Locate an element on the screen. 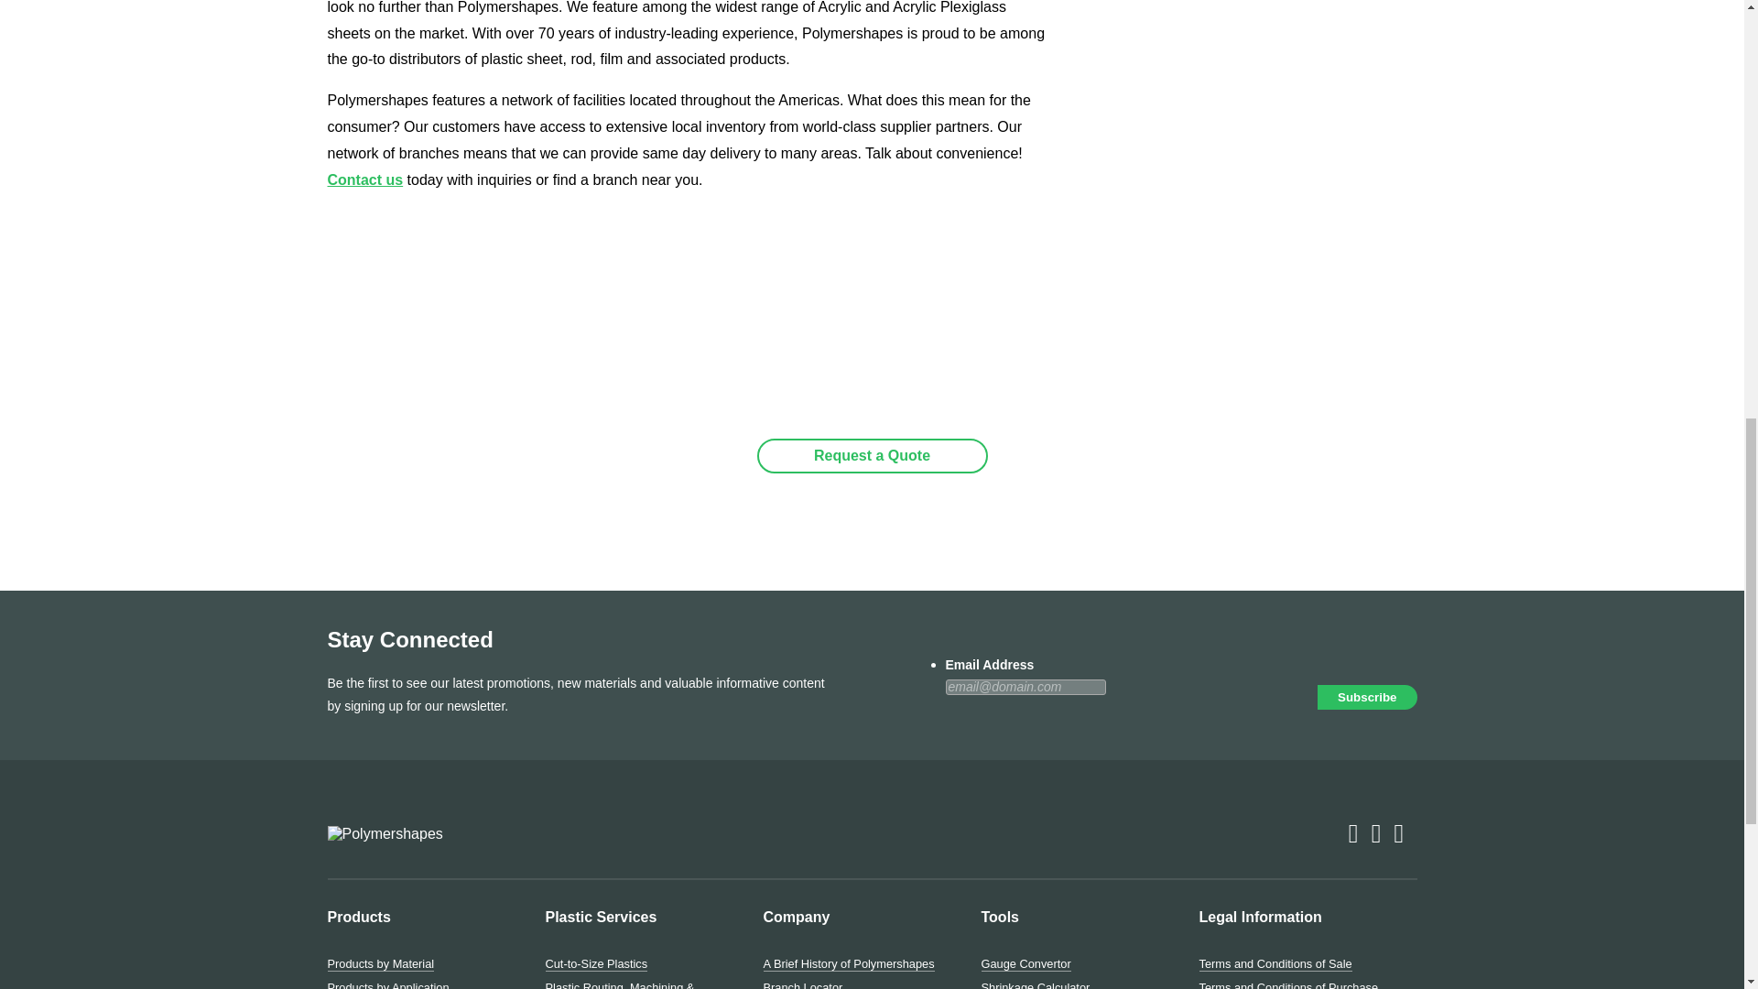 The image size is (1758, 989). Conta is located at coordinates (348, 179).